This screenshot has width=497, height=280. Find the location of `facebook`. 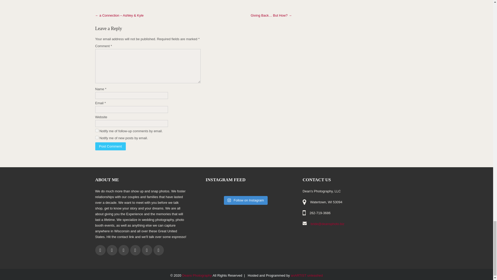

facebook is located at coordinates (100, 250).